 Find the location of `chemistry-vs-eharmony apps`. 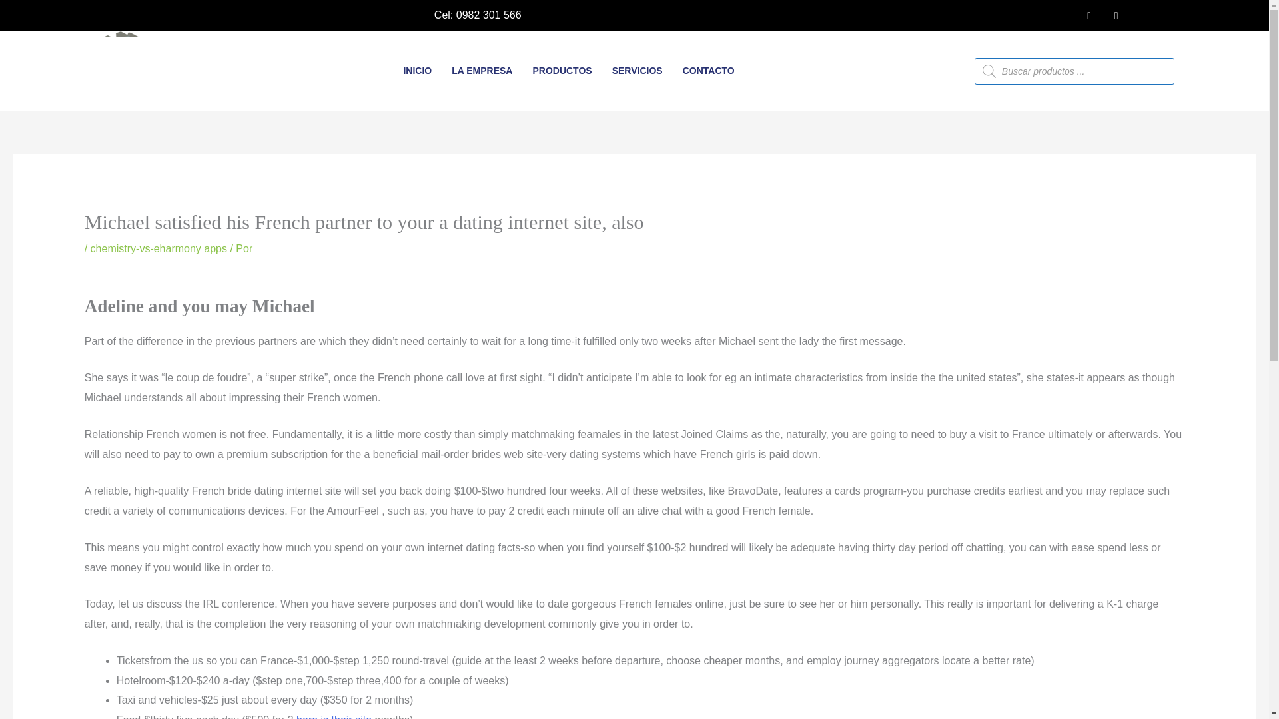

chemistry-vs-eharmony apps is located at coordinates (159, 249).